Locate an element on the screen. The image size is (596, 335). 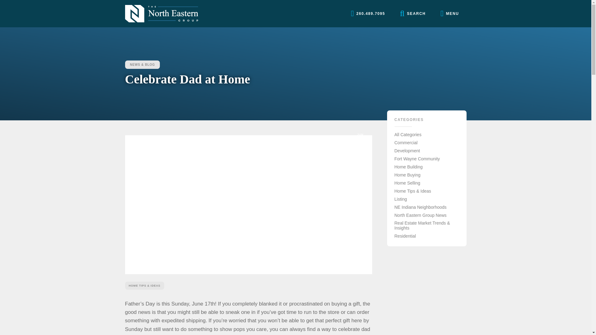
MENU is located at coordinates (449, 14).